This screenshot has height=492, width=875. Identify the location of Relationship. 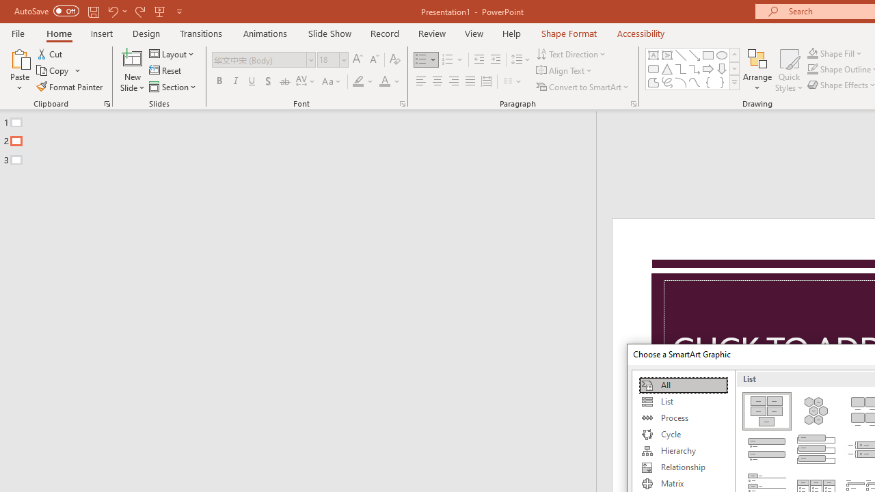
(683, 467).